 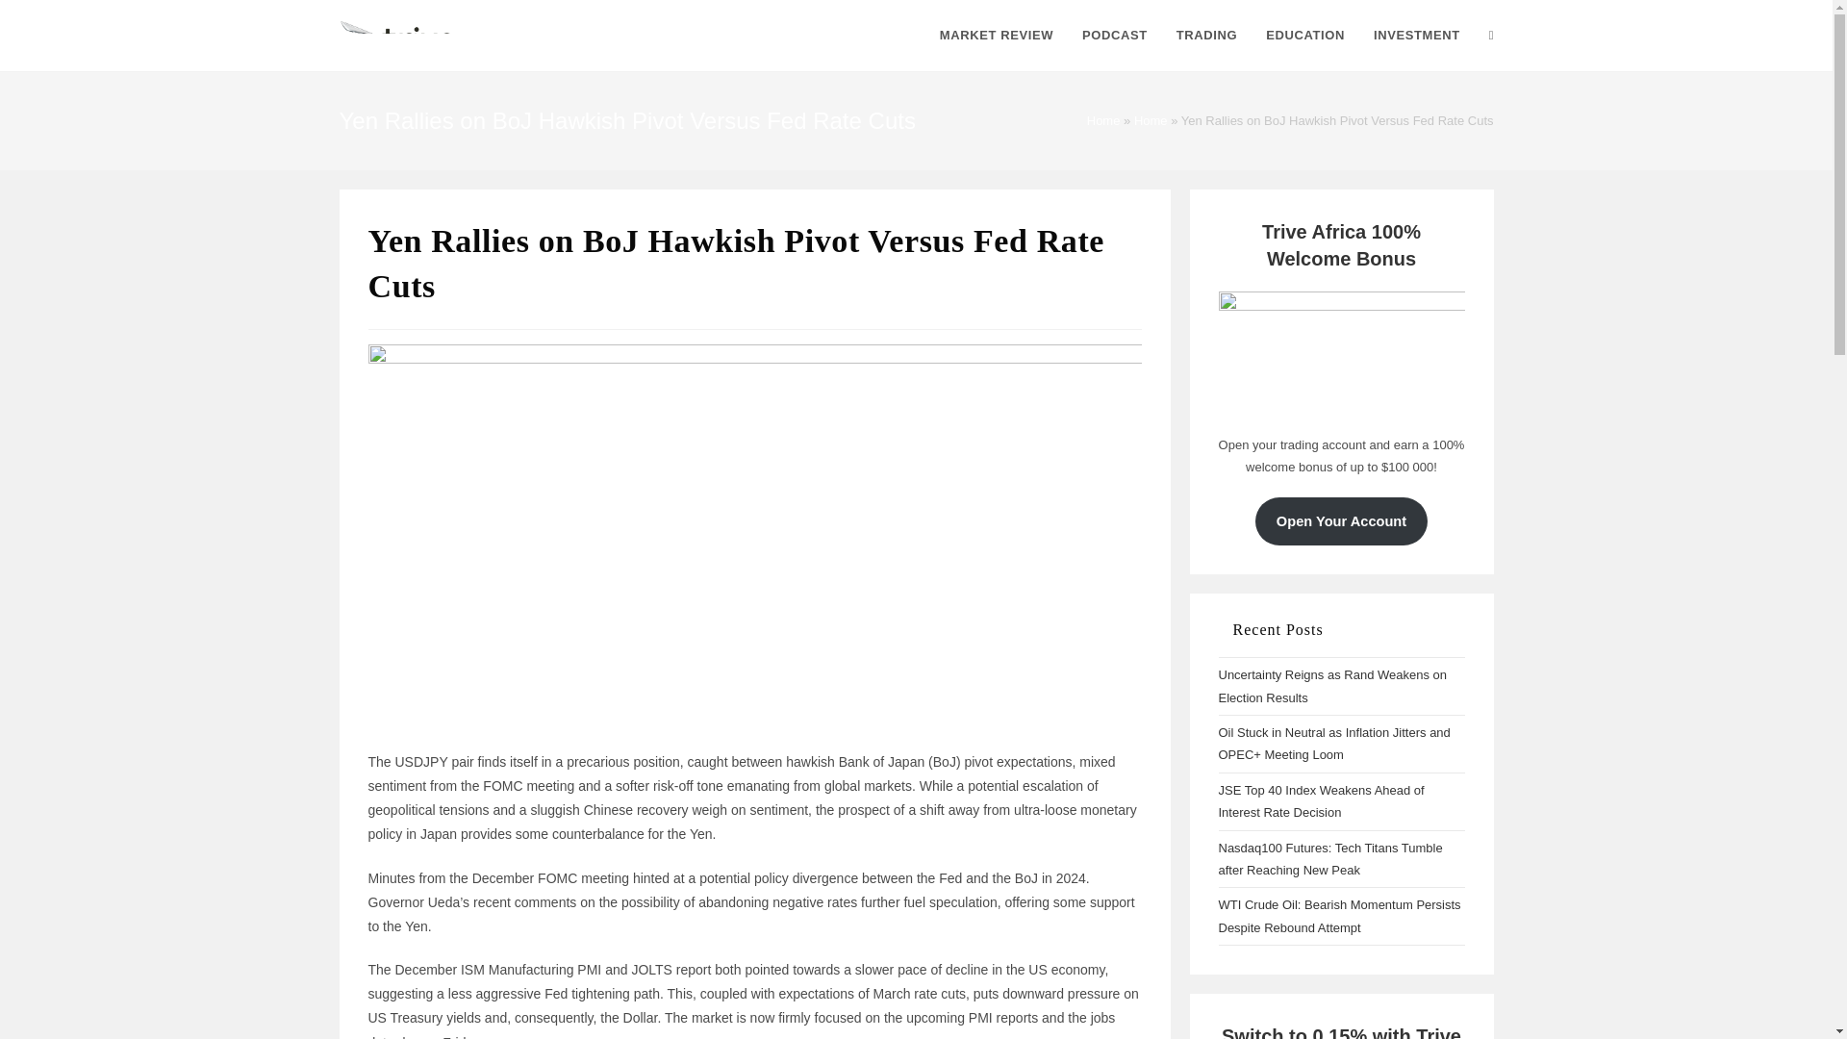 What do you see at coordinates (1341, 521) in the screenshot?
I see `Open Your Account` at bounding box center [1341, 521].